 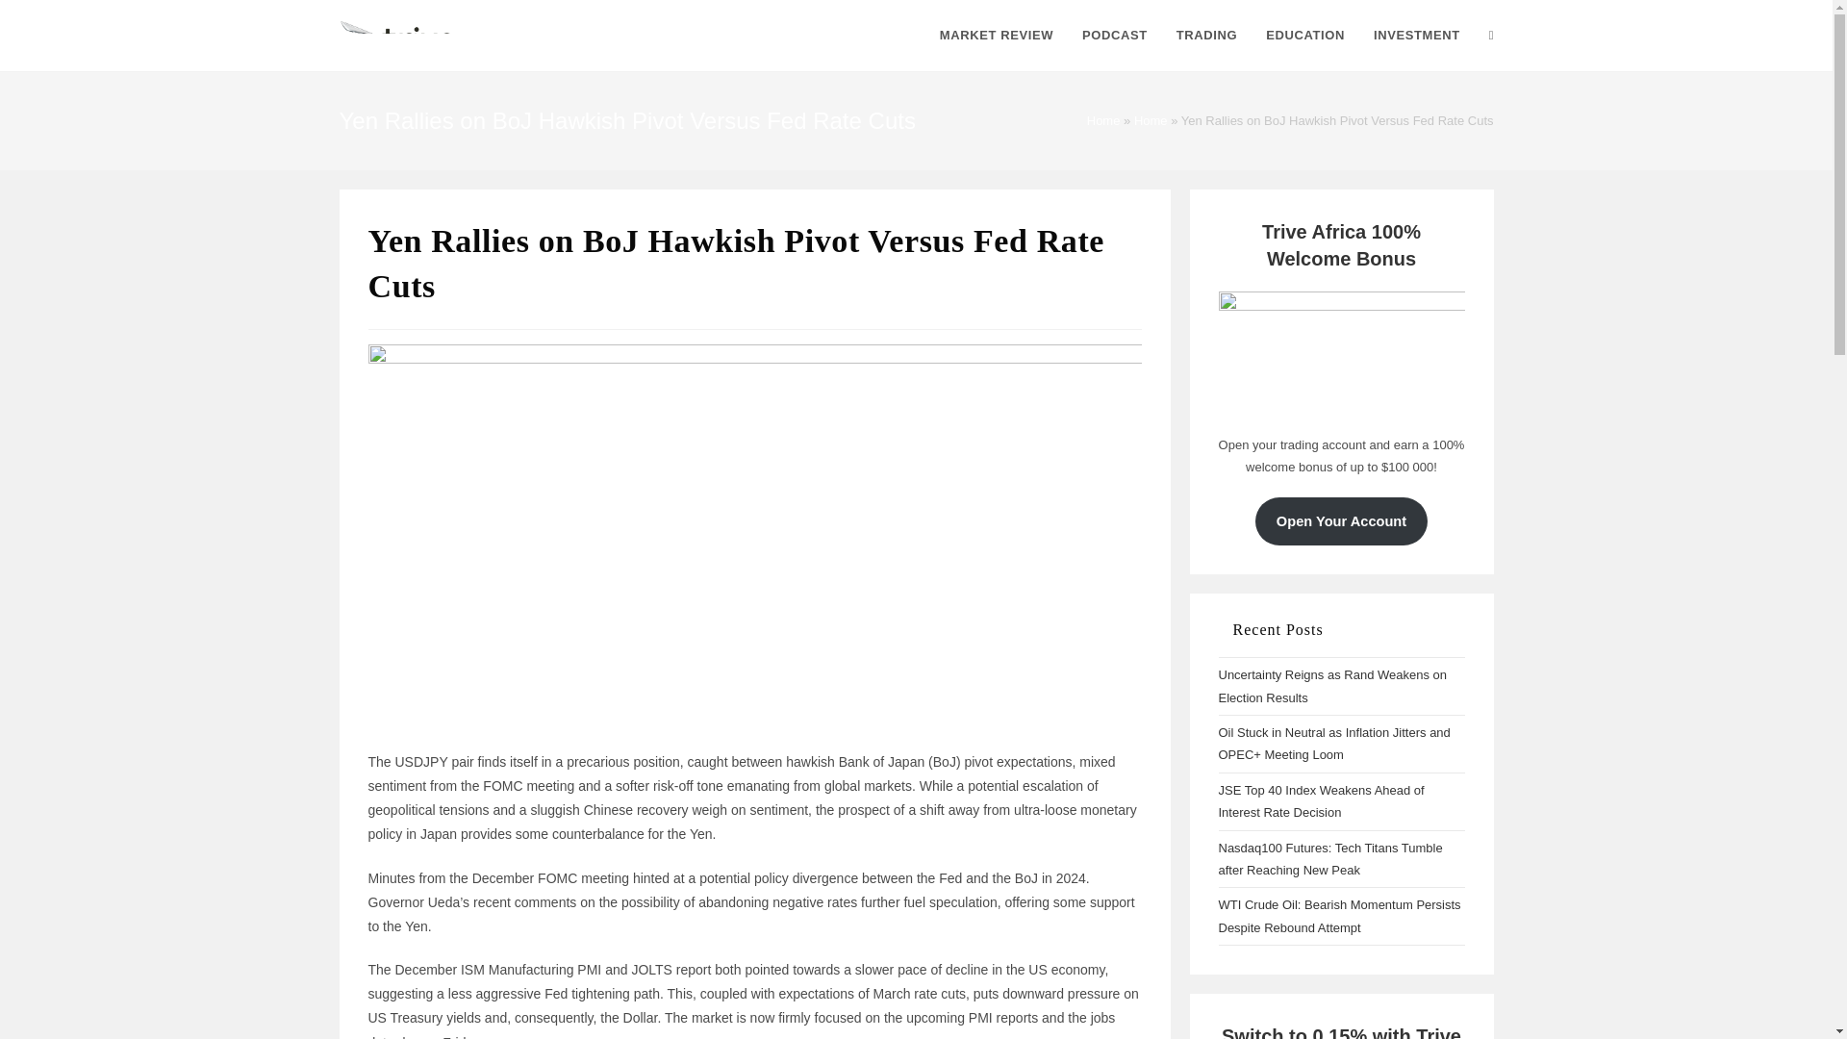 What do you see at coordinates (1341, 521) in the screenshot?
I see `Open Your Account` at bounding box center [1341, 521].